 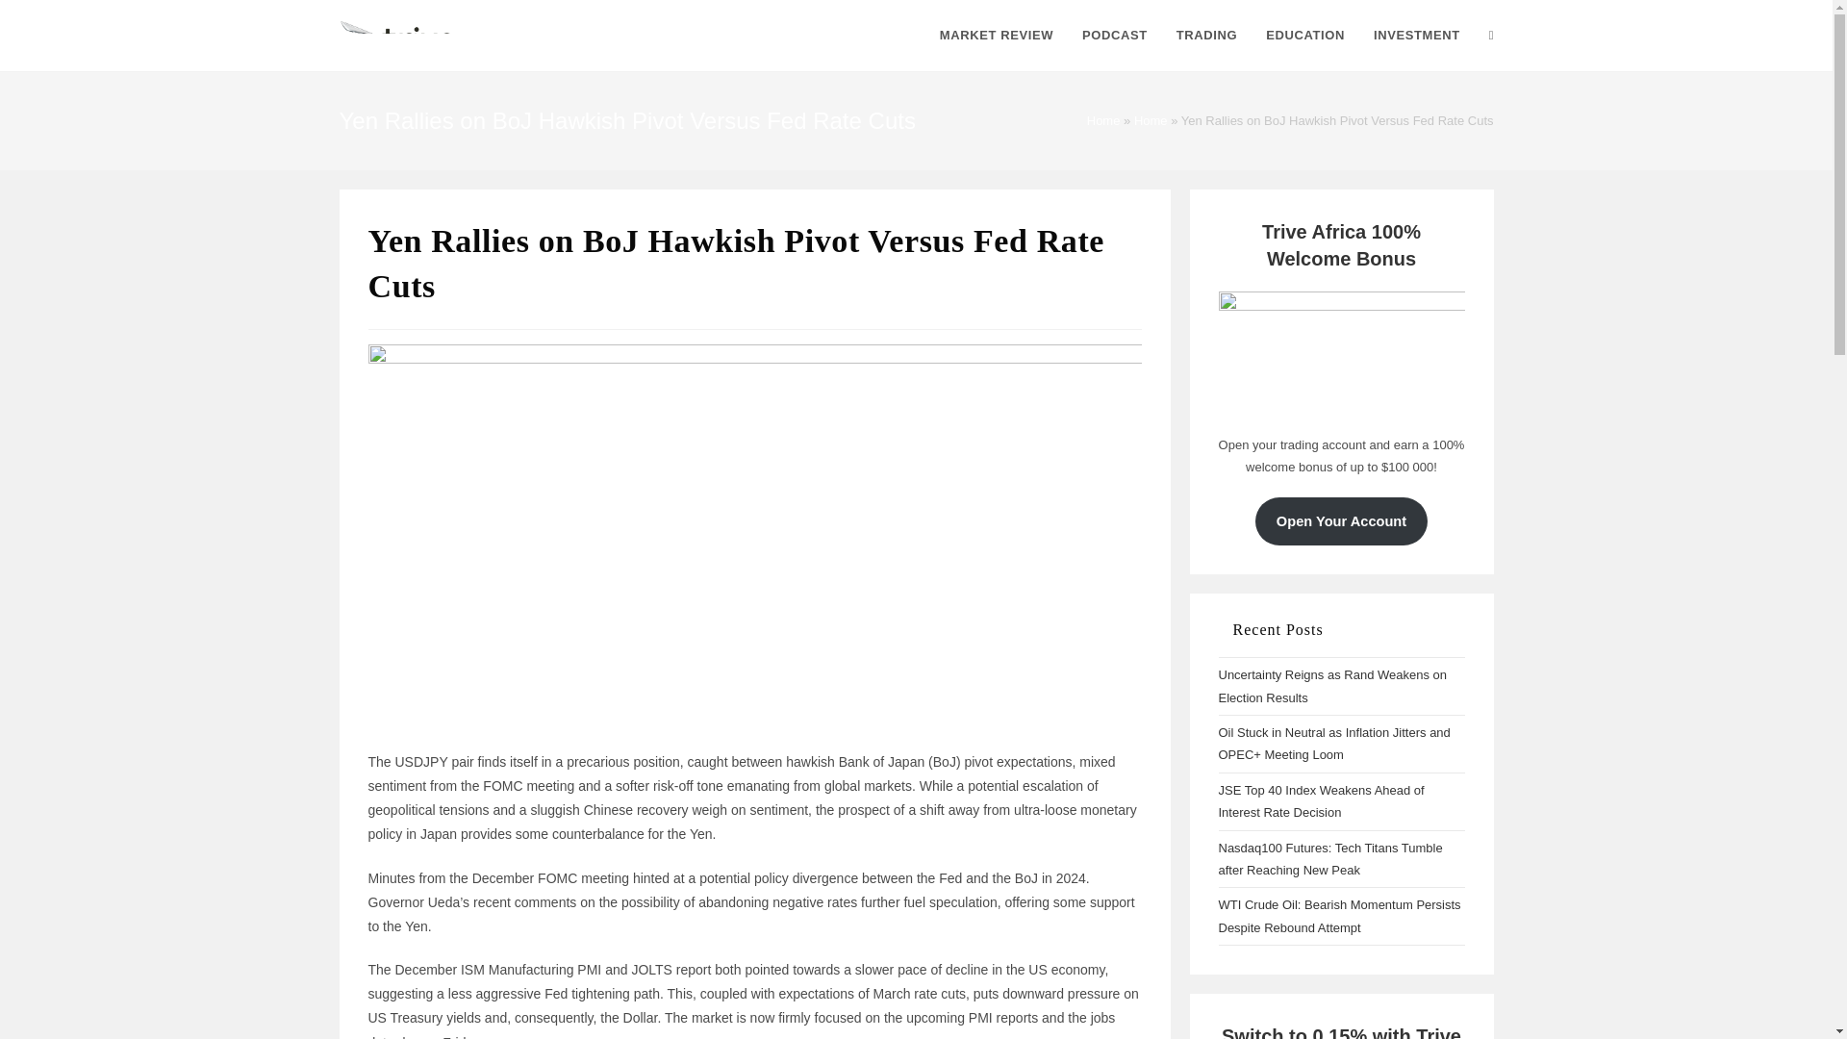 What do you see at coordinates (1341, 521) in the screenshot?
I see `Open Your Account` at bounding box center [1341, 521].